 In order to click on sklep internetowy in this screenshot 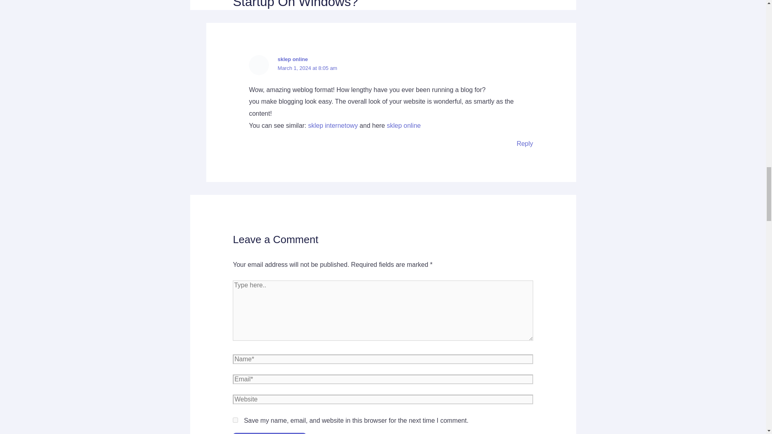, I will do `click(333, 125)`.